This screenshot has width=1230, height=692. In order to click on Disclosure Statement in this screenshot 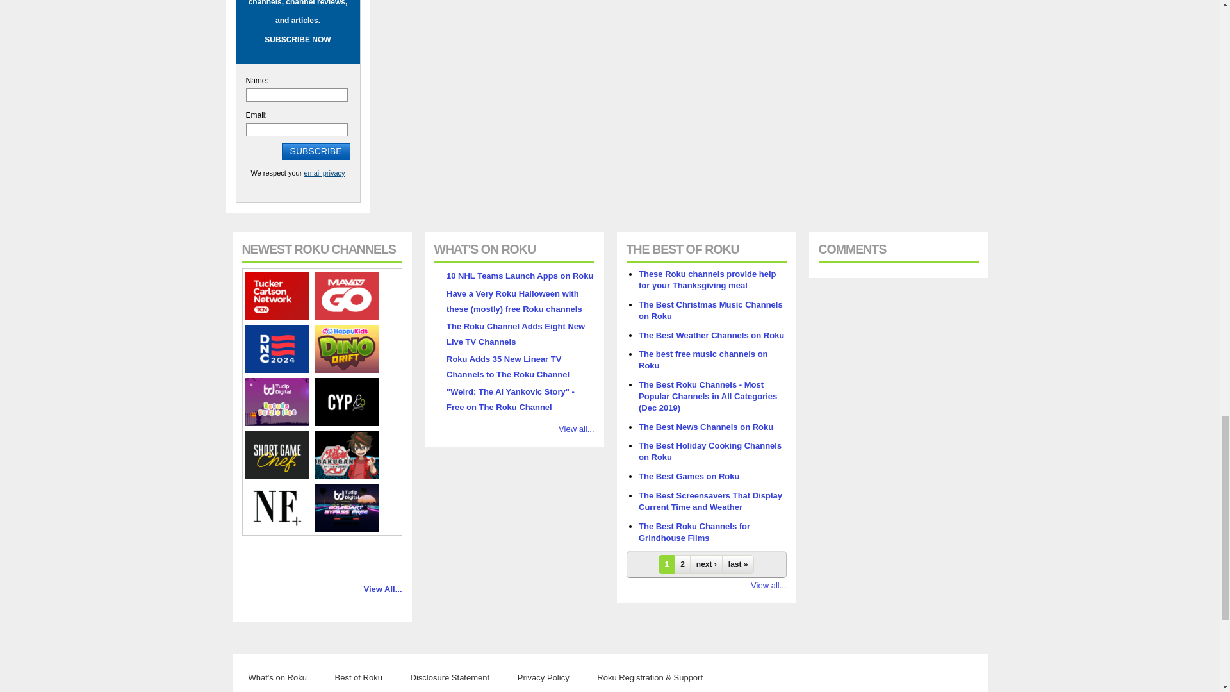, I will do `click(450, 678)`.